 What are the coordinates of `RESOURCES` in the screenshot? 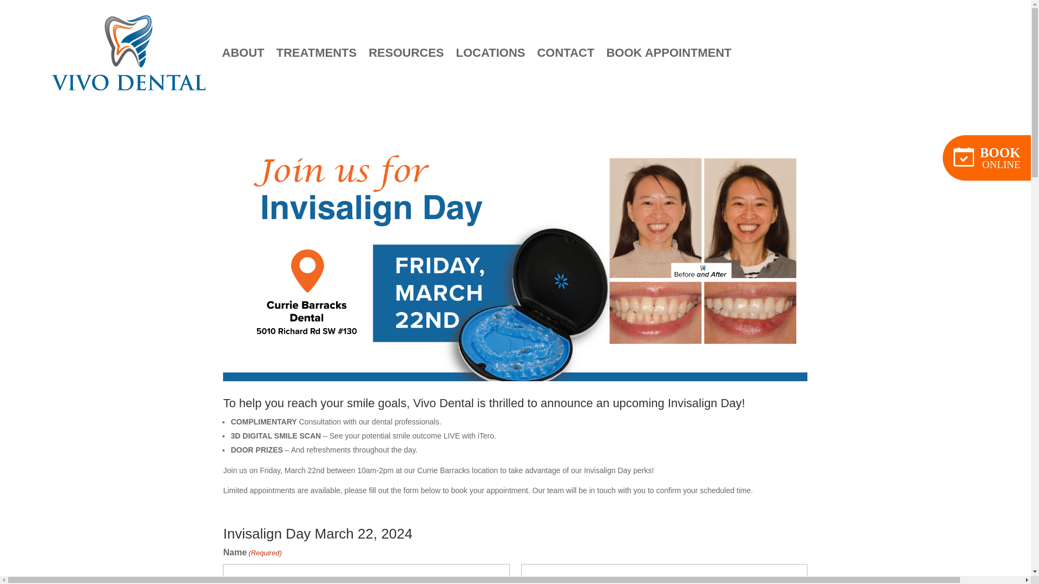 It's located at (406, 52).